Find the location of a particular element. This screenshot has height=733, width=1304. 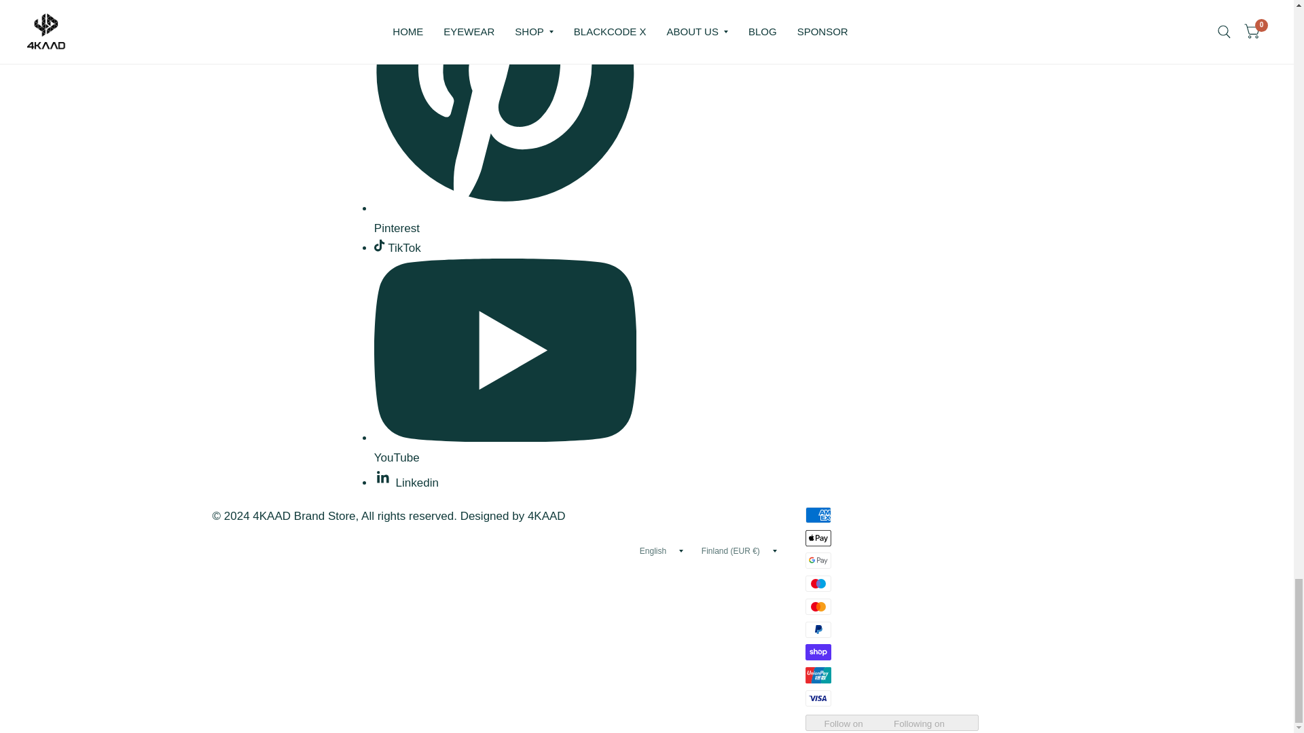

Visa is located at coordinates (818, 698).